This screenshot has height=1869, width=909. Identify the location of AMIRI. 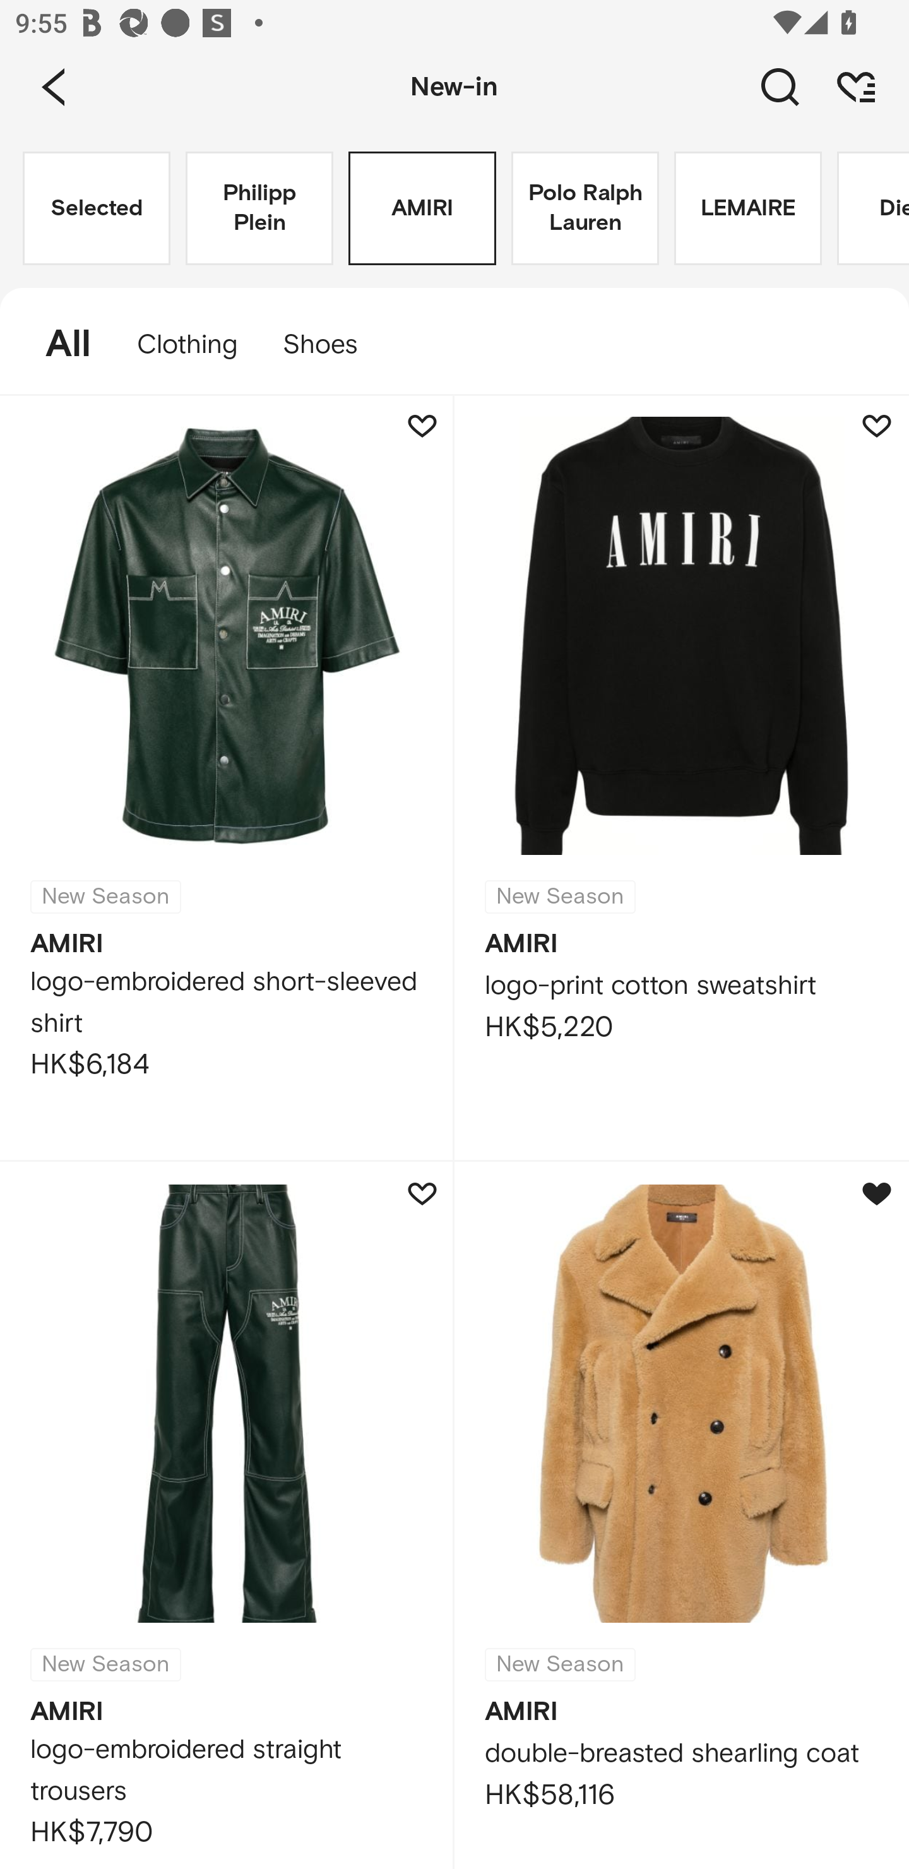
(422, 208).